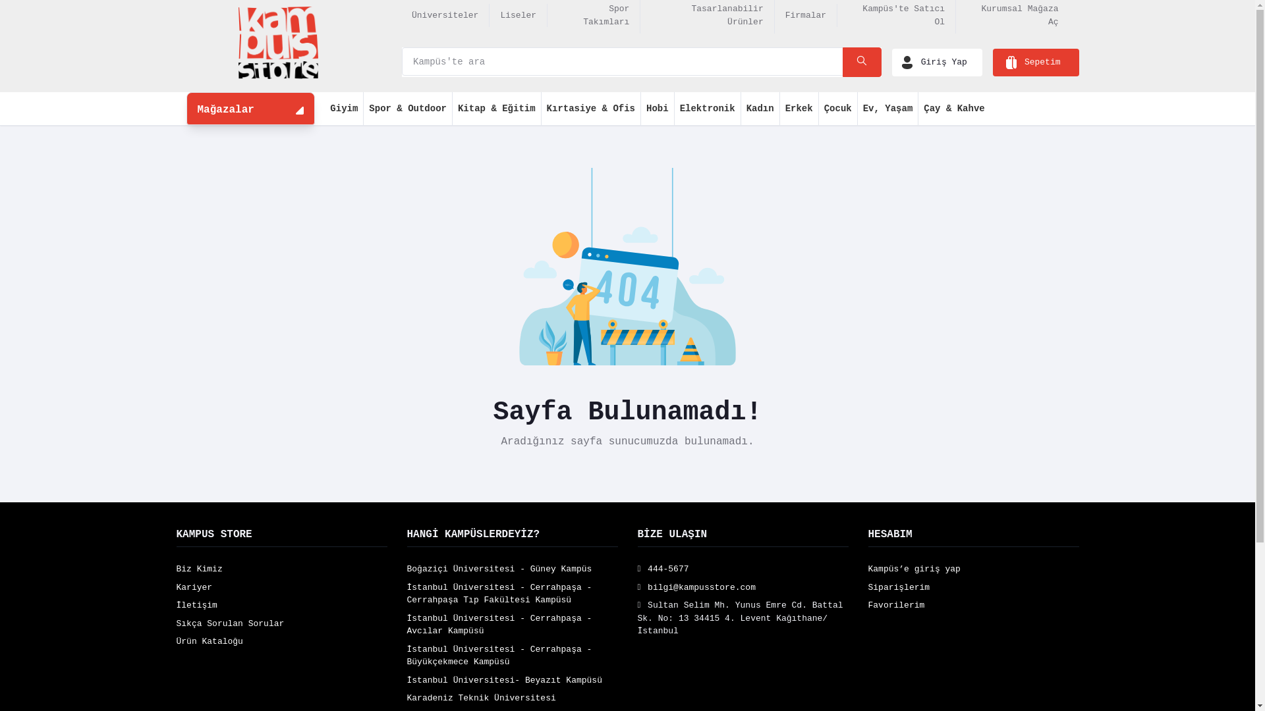 This screenshot has height=711, width=1265. Describe the element at coordinates (344, 109) in the screenshot. I see `Giyim` at that location.